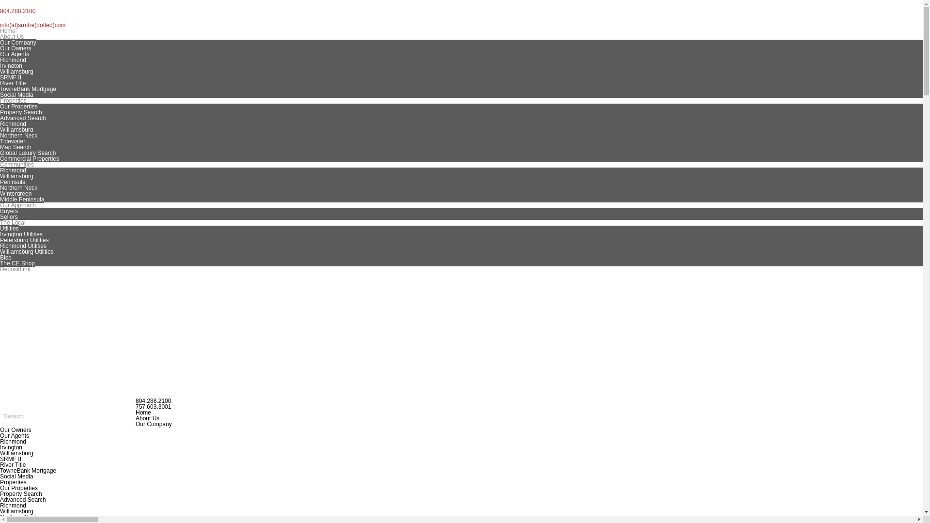 This screenshot has height=523, width=930. Describe the element at coordinates (11, 77) in the screenshot. I see `SRMF II` at that location.